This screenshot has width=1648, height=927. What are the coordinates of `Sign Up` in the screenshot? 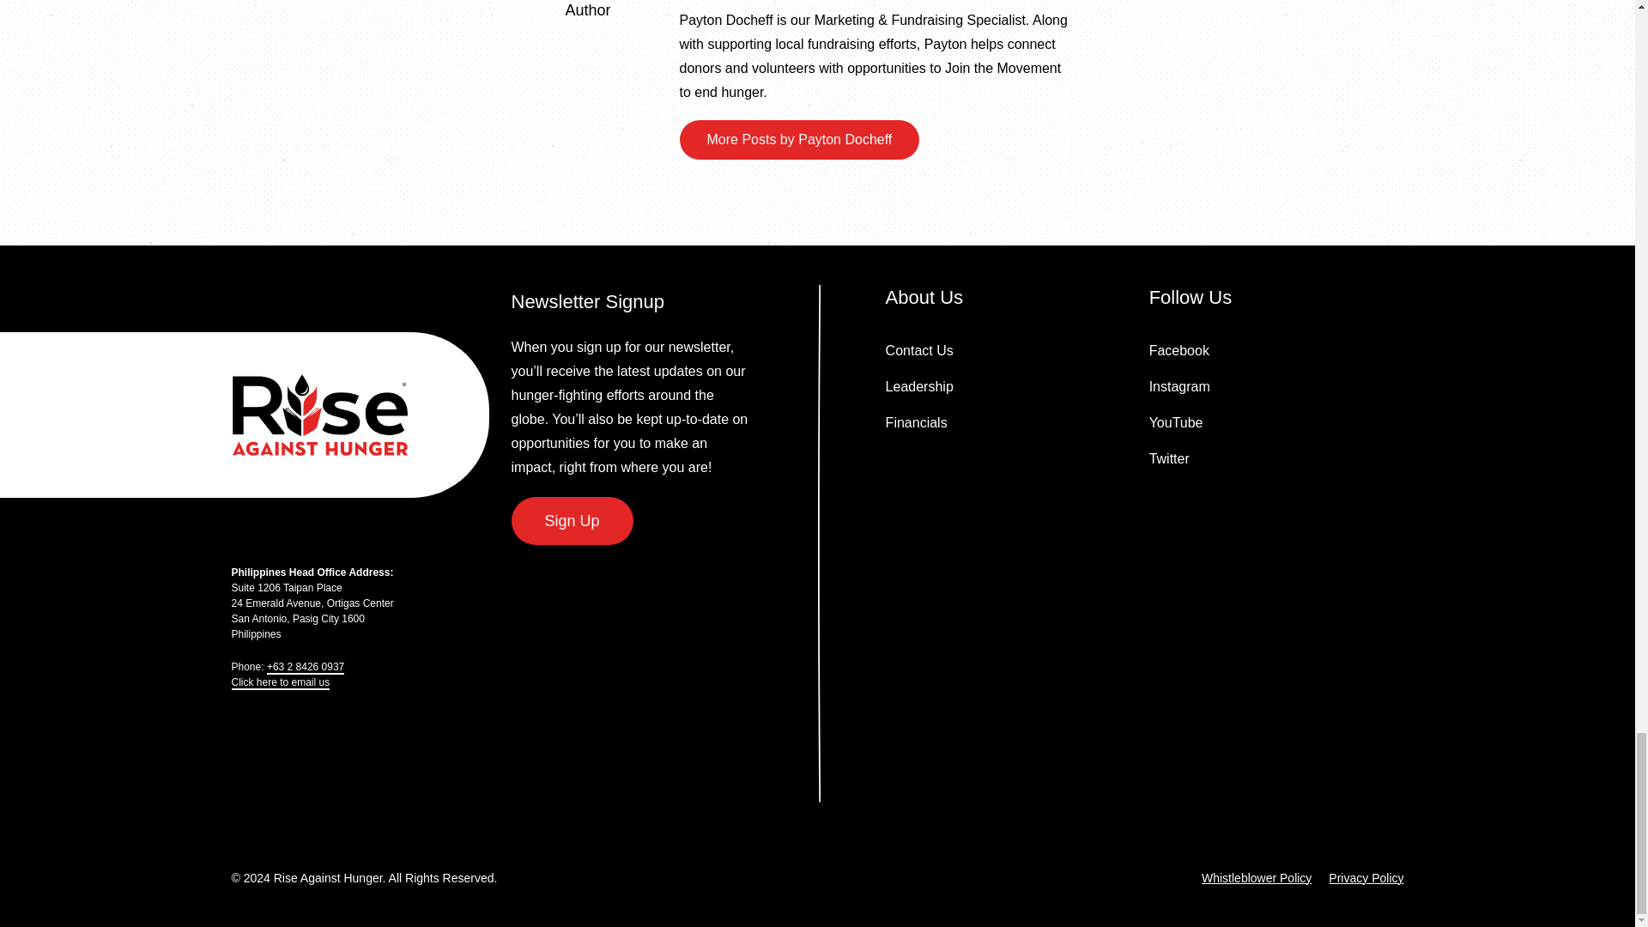 It's located at (572, 520).